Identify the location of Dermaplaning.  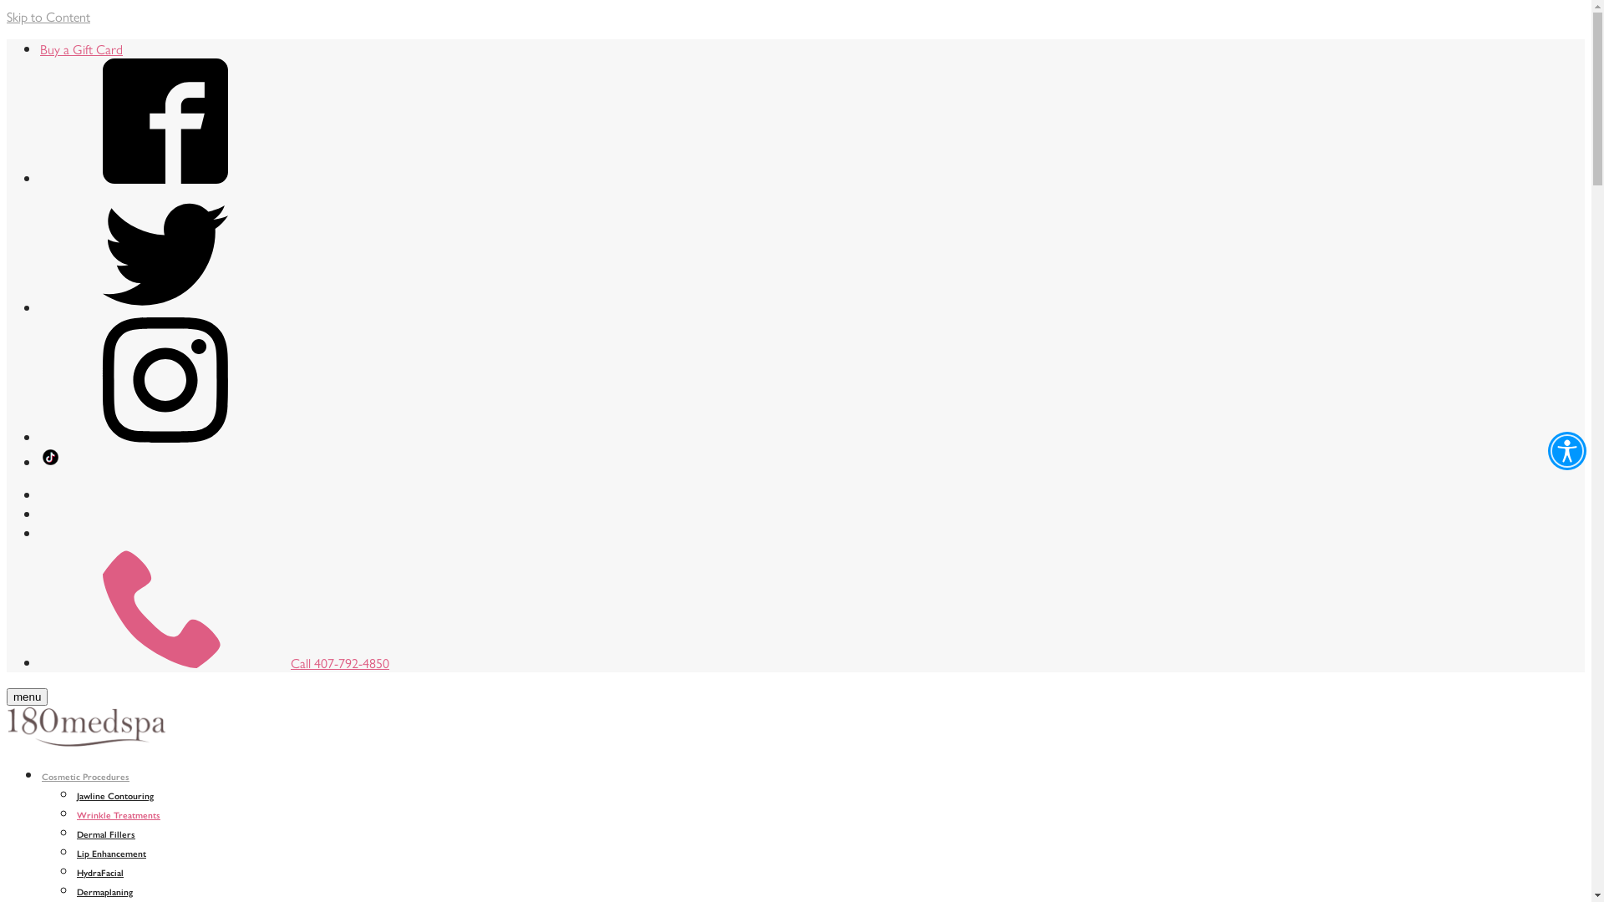
(105, 892).